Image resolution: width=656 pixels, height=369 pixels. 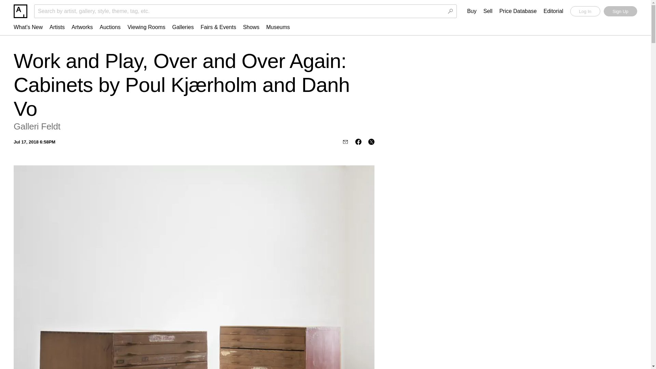 What do you see at coordinates (183, 27) in the screenshot?
I see `Galleries` at bounding box center [183, 27].